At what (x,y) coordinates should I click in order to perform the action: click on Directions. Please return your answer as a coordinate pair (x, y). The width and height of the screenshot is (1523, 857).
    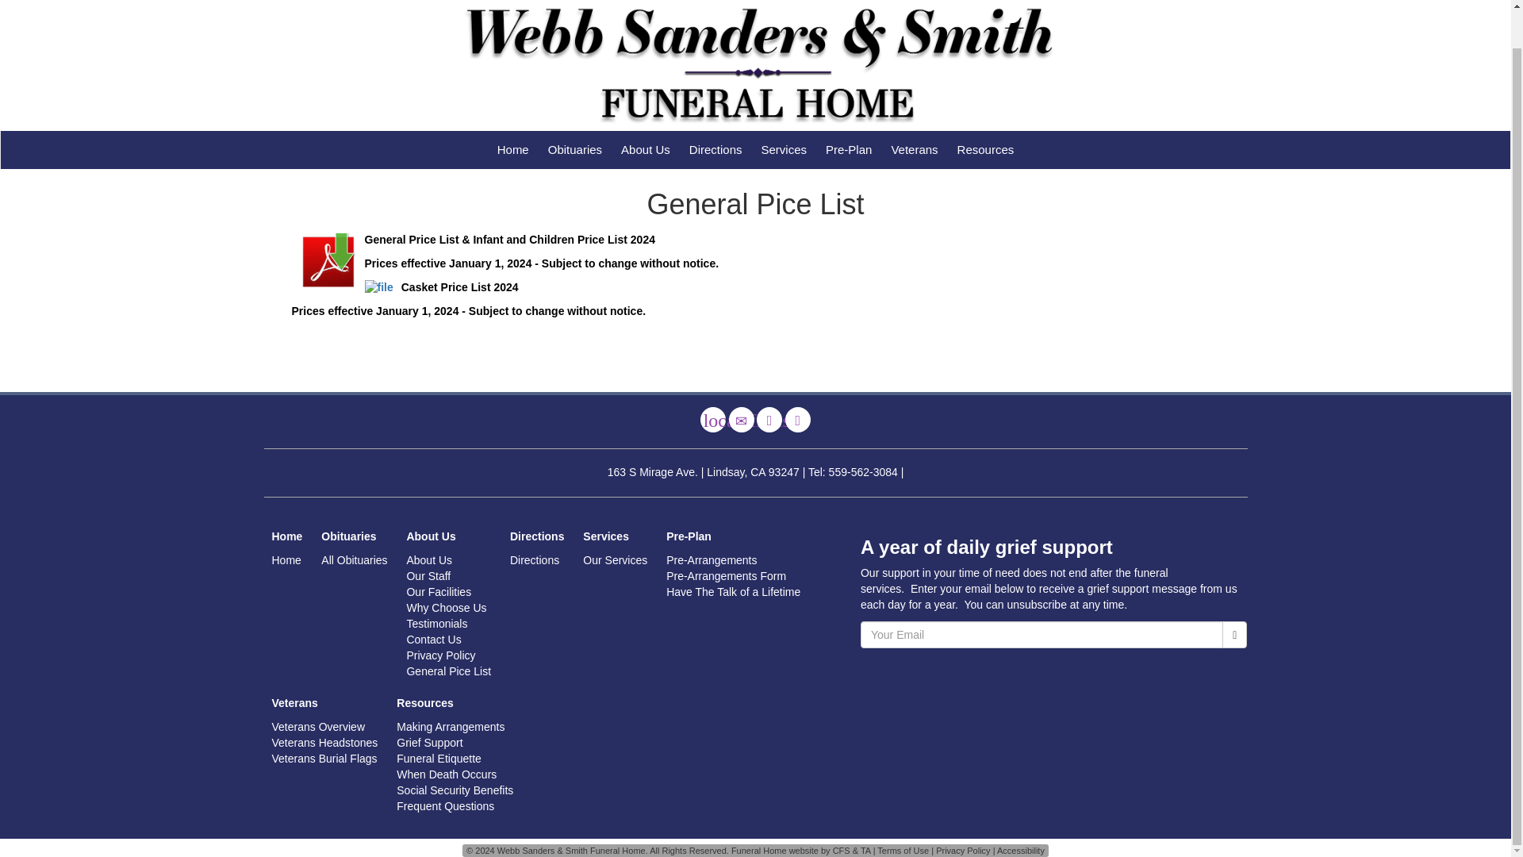
    Looking at the image, I should click on (715, 149).